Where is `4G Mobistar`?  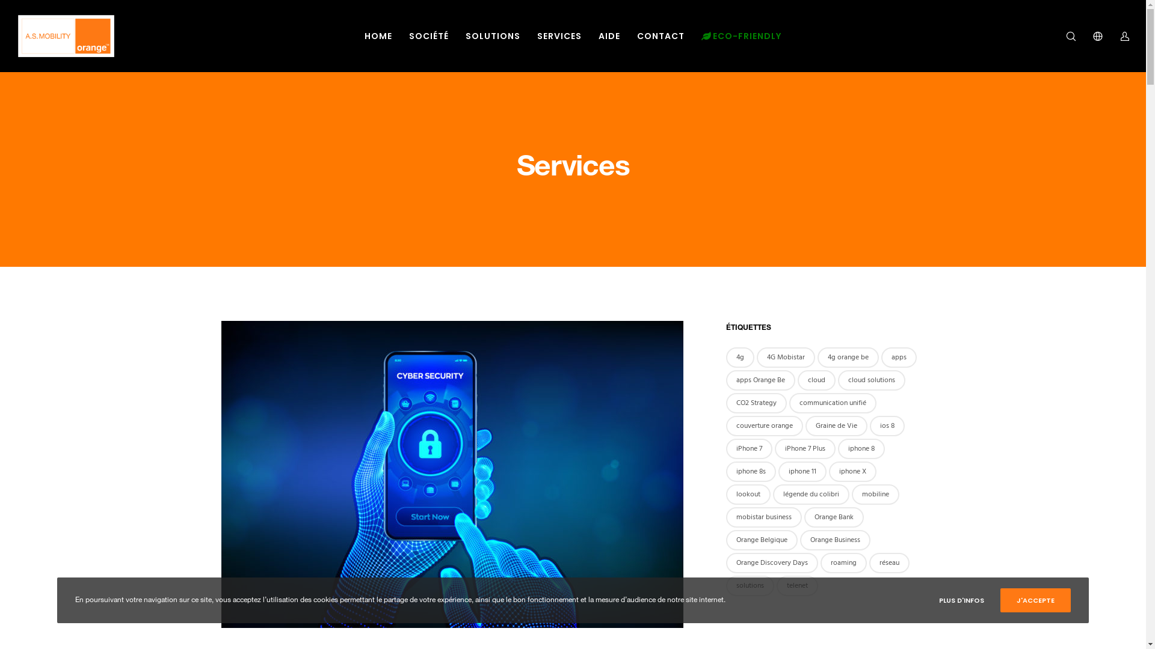
4G Mobistar is located at coordinates (786, 358).